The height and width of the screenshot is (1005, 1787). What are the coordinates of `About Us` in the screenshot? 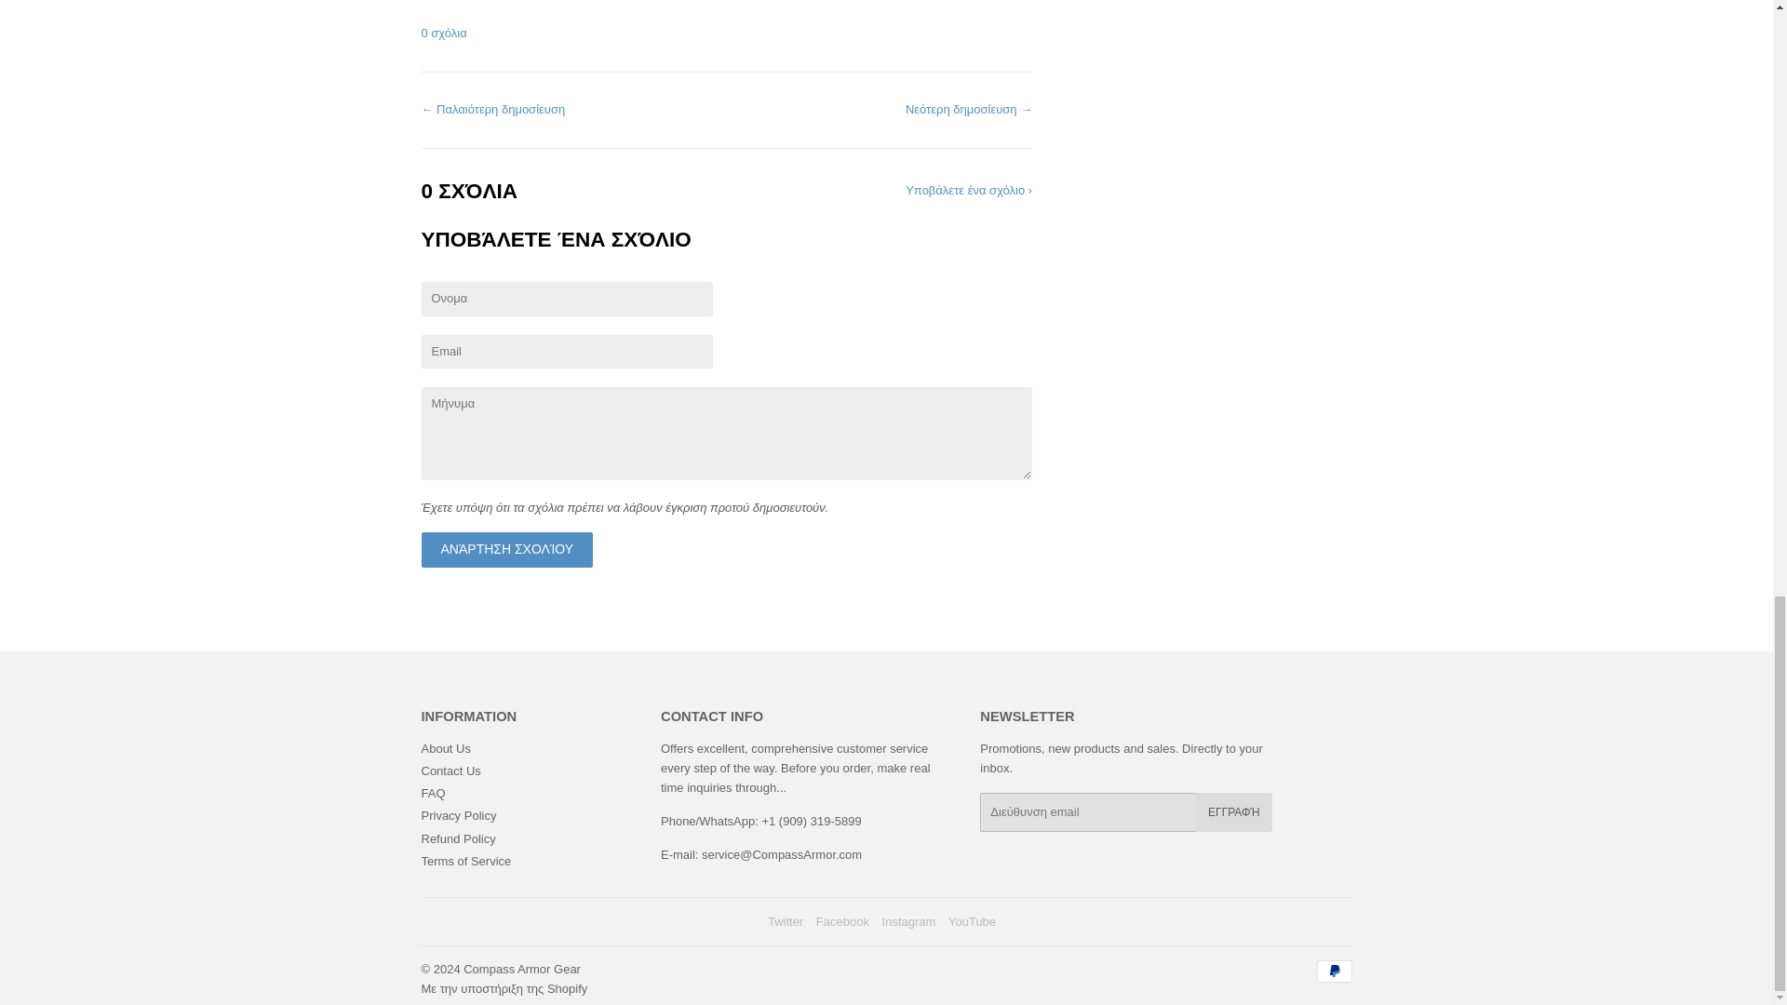 It's located at (445, 748).